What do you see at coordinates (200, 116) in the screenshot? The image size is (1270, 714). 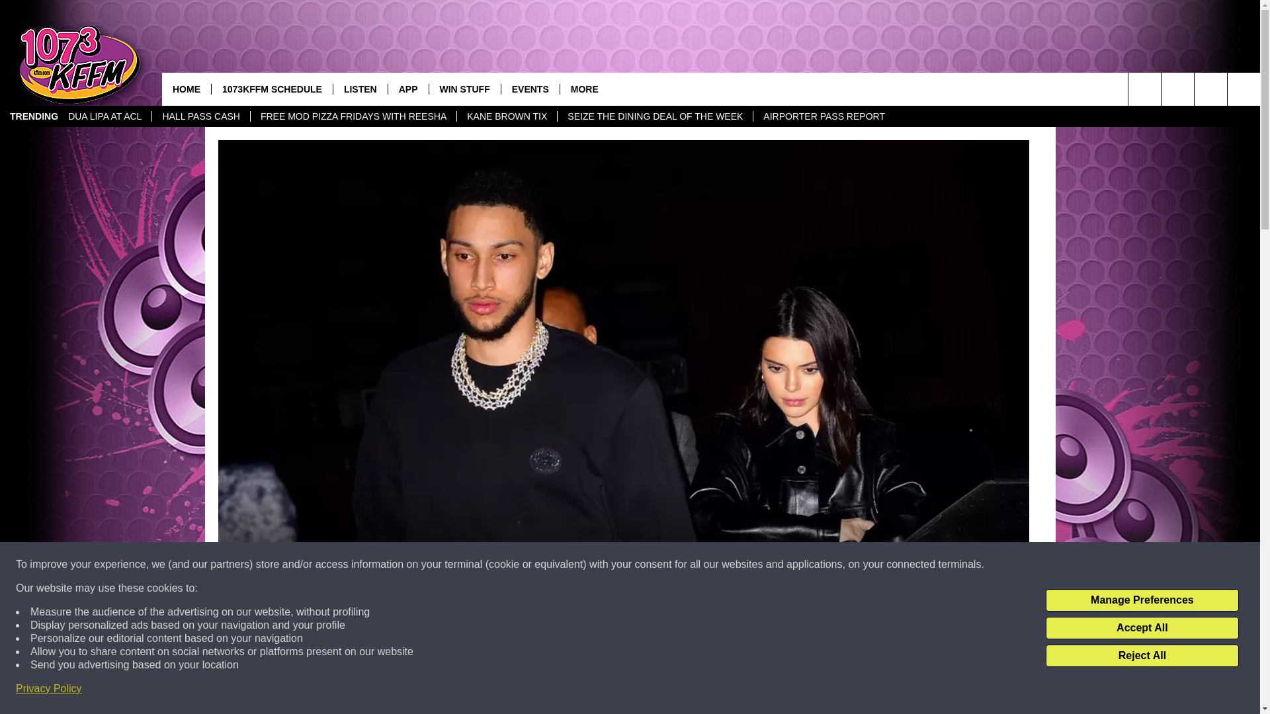 I see `HALL PASS CASH` at bounding box center [200, 116].